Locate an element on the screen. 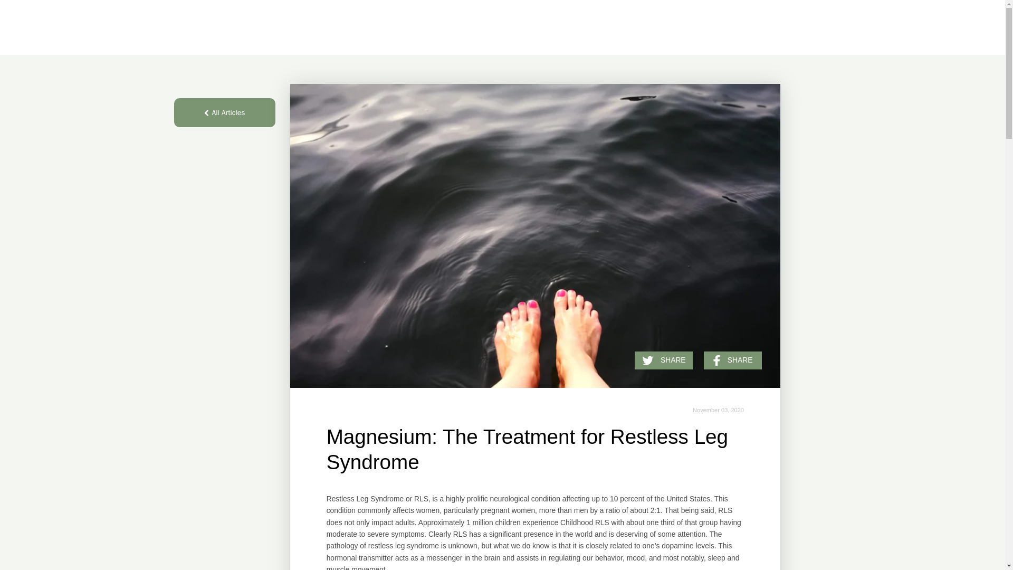 This screenshot has width=1013, height=570. SHARE is located at coordinates (732, 360).